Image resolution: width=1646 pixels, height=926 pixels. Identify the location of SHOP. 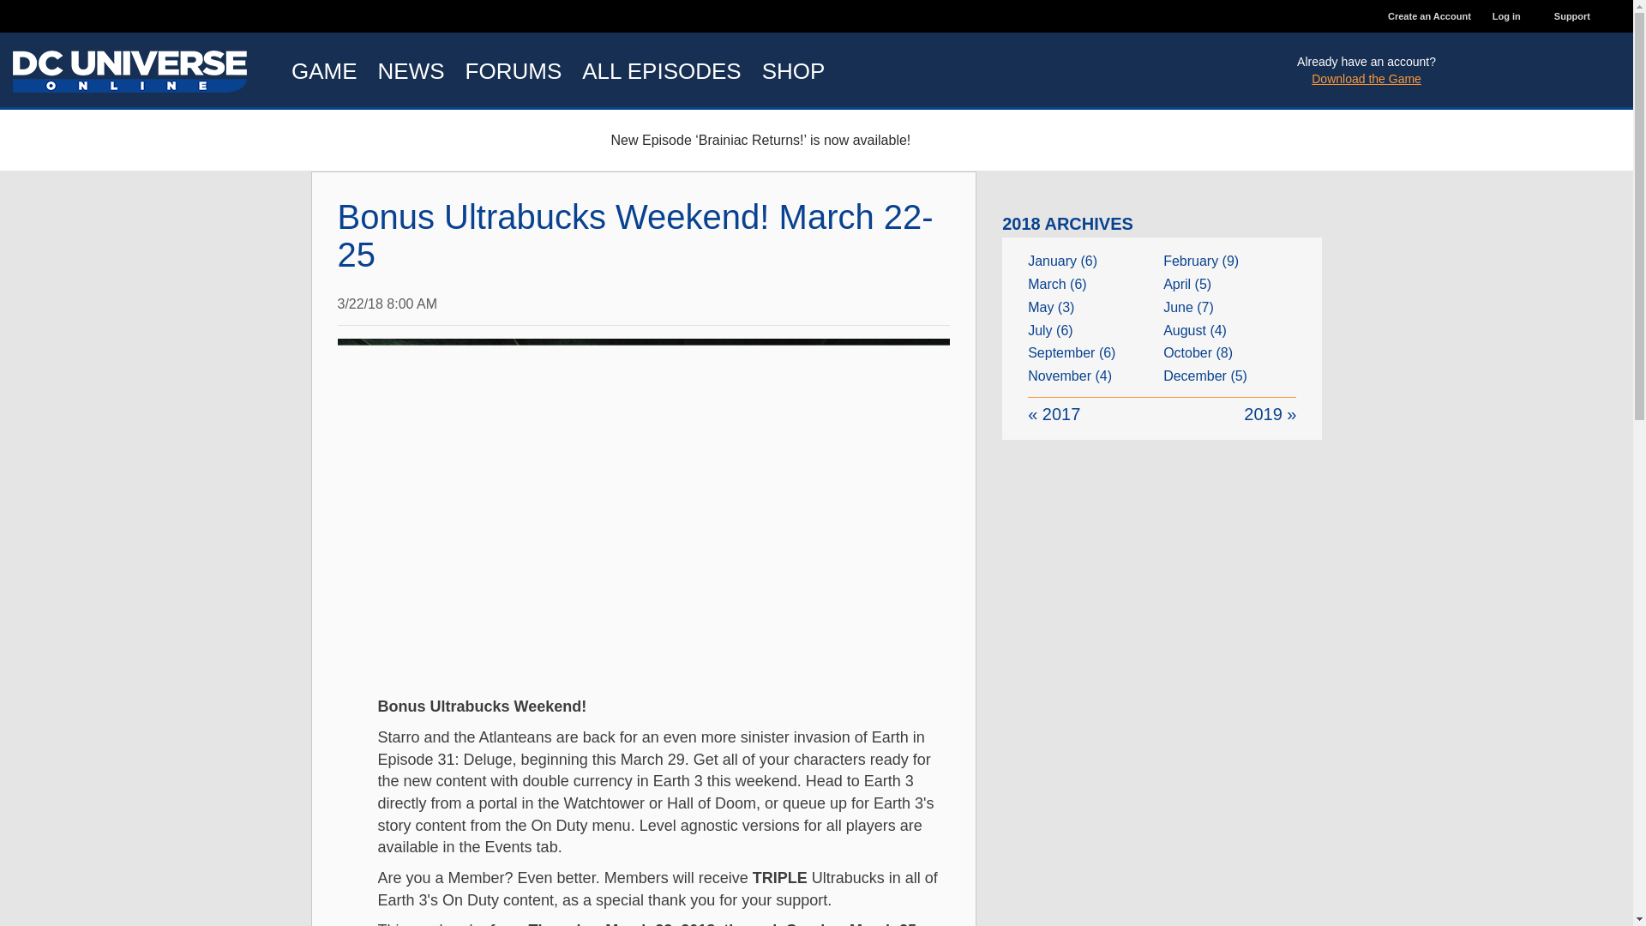
(794, 70).